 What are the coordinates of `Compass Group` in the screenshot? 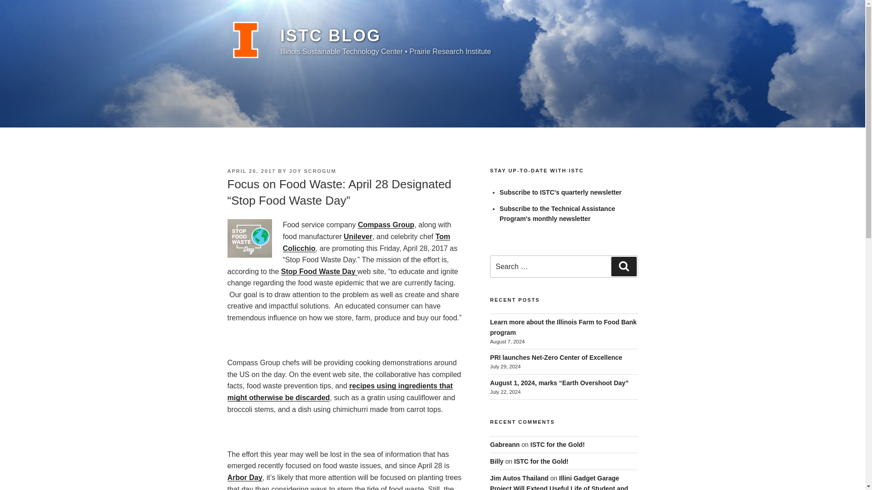 It's located at (386, 225).